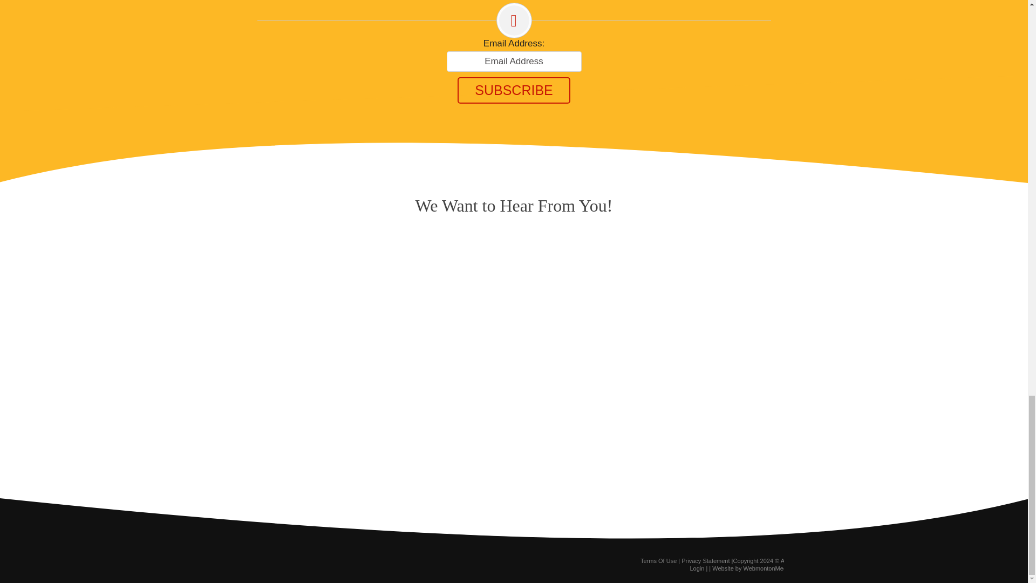  I want to click on Login, so click(697, 568).